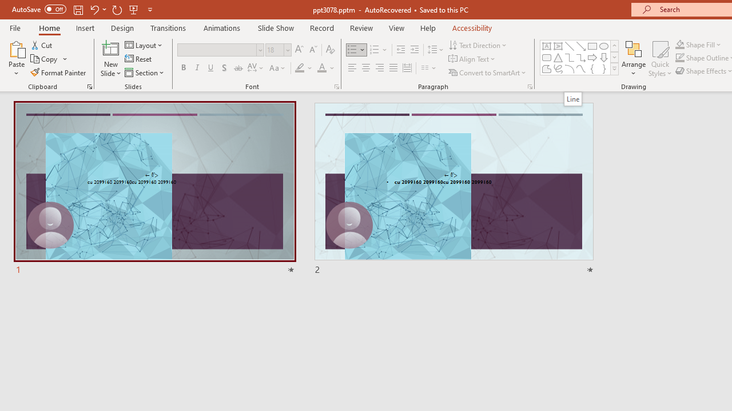  What do you see at coordinates (614, 68) in the screenshot?
I see `Shapes` at bounding box center [614, 68].